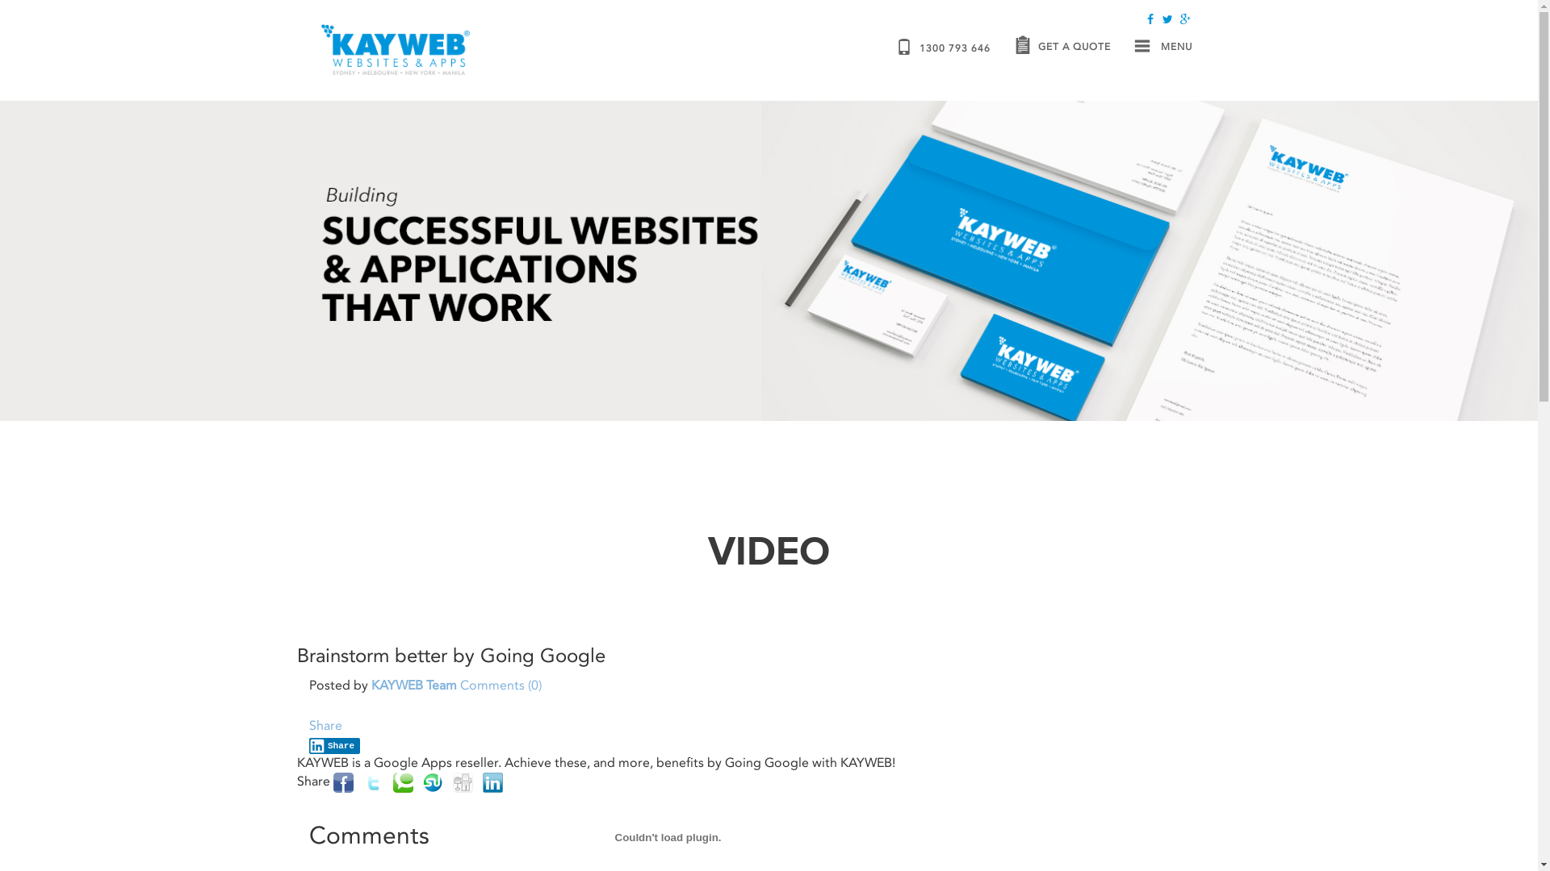 The height and width of the screenshot is (871, 1550). What do you see at coordinates (433, 782) in the screenshot?
I see `Stumble Upon` at bounding box center [433, 782].